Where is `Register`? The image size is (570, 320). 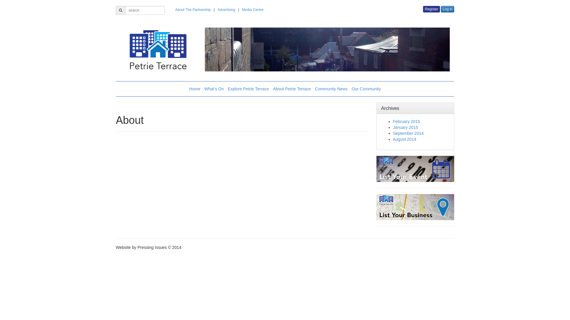 Register is located at coordinates (432, 9).